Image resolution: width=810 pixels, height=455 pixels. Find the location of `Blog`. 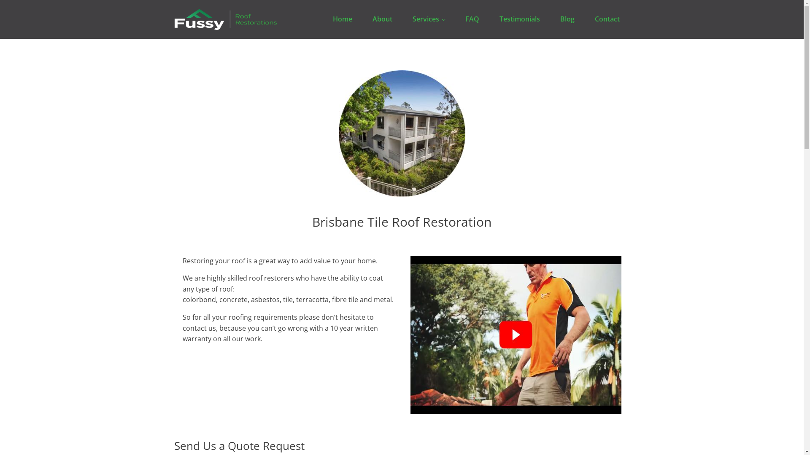

Blog is located at coordinates (567, 19).